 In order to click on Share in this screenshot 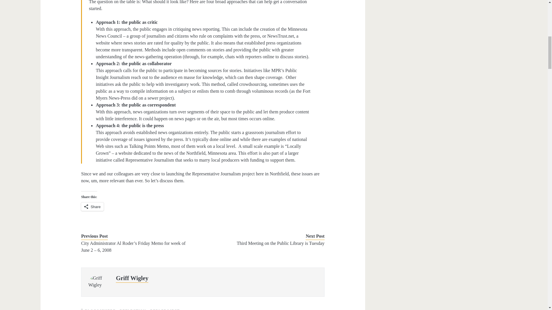, I will do `click(92, 207)`.